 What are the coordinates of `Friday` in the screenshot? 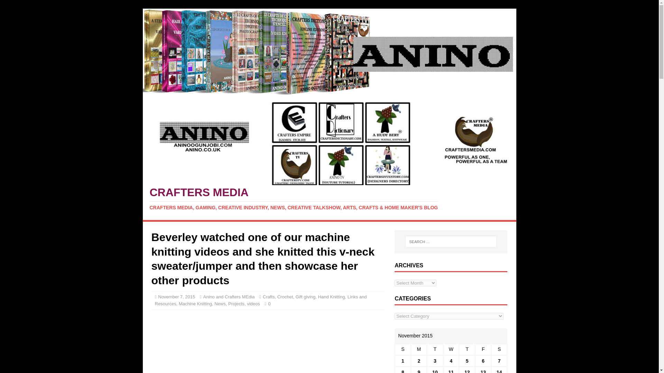 It's located at (483, 349).